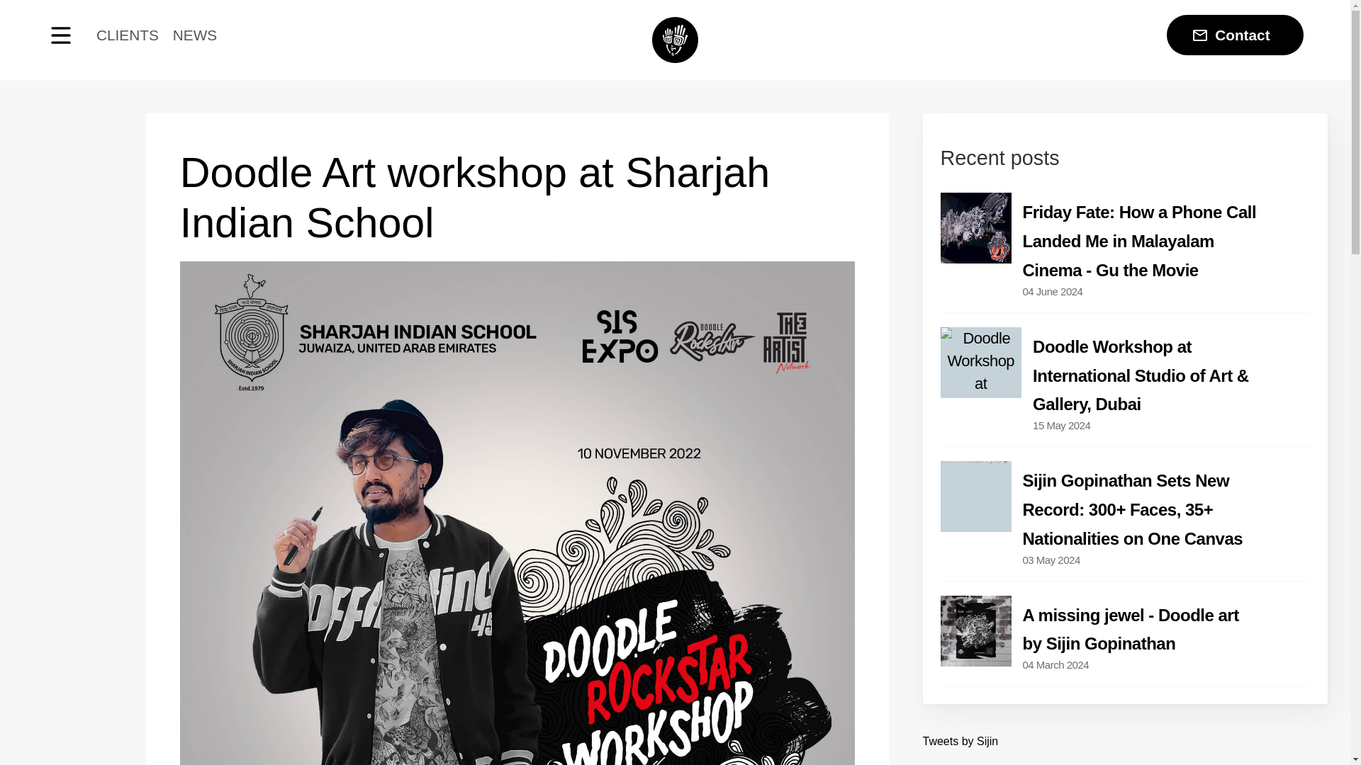 This screenshot has width=1361, height=765. I want to click on CLIENTS, so click(121, 35).